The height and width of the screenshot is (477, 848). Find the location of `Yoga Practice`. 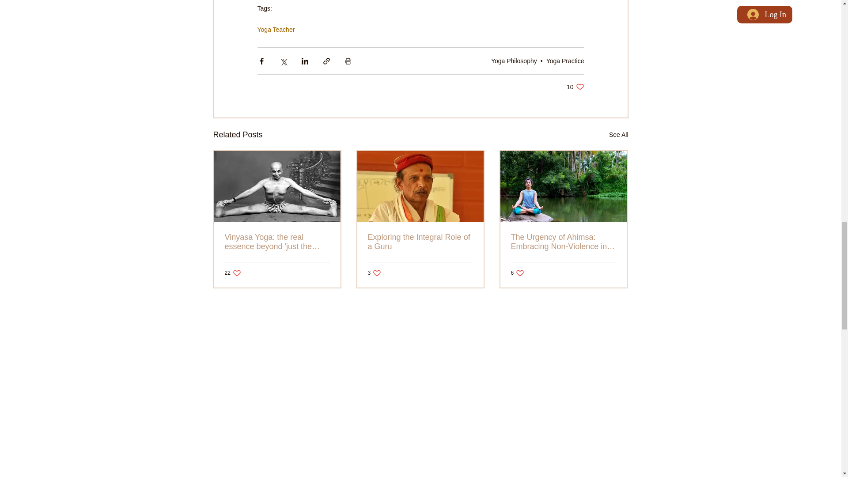

Yoga Practice is located at coordinates (565, 61).